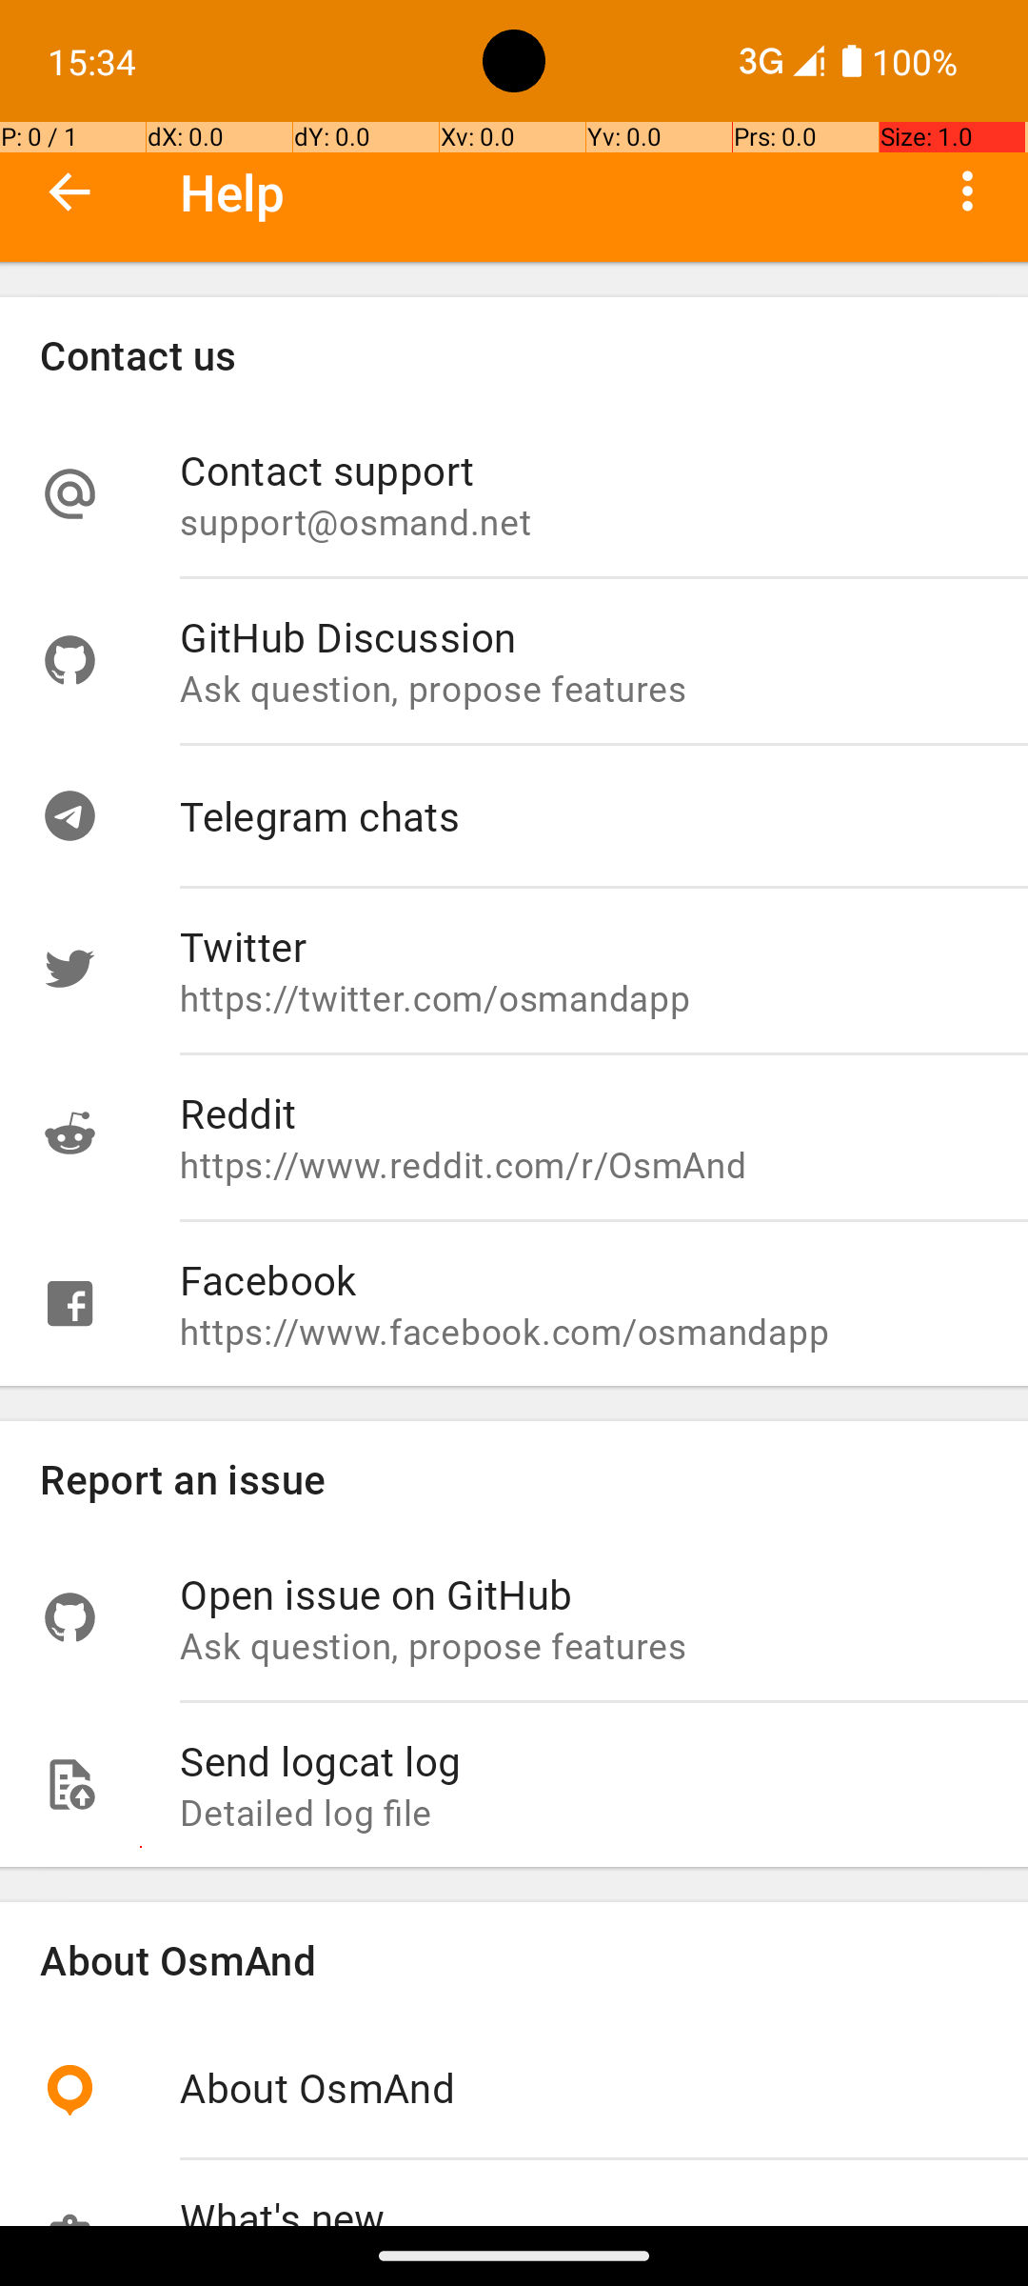 The height and width of the screenshot is (2286, 1028). Describe the element at coordinates (584, 1594) in the screenshot. I see `Open issue on GitHub` at that location.